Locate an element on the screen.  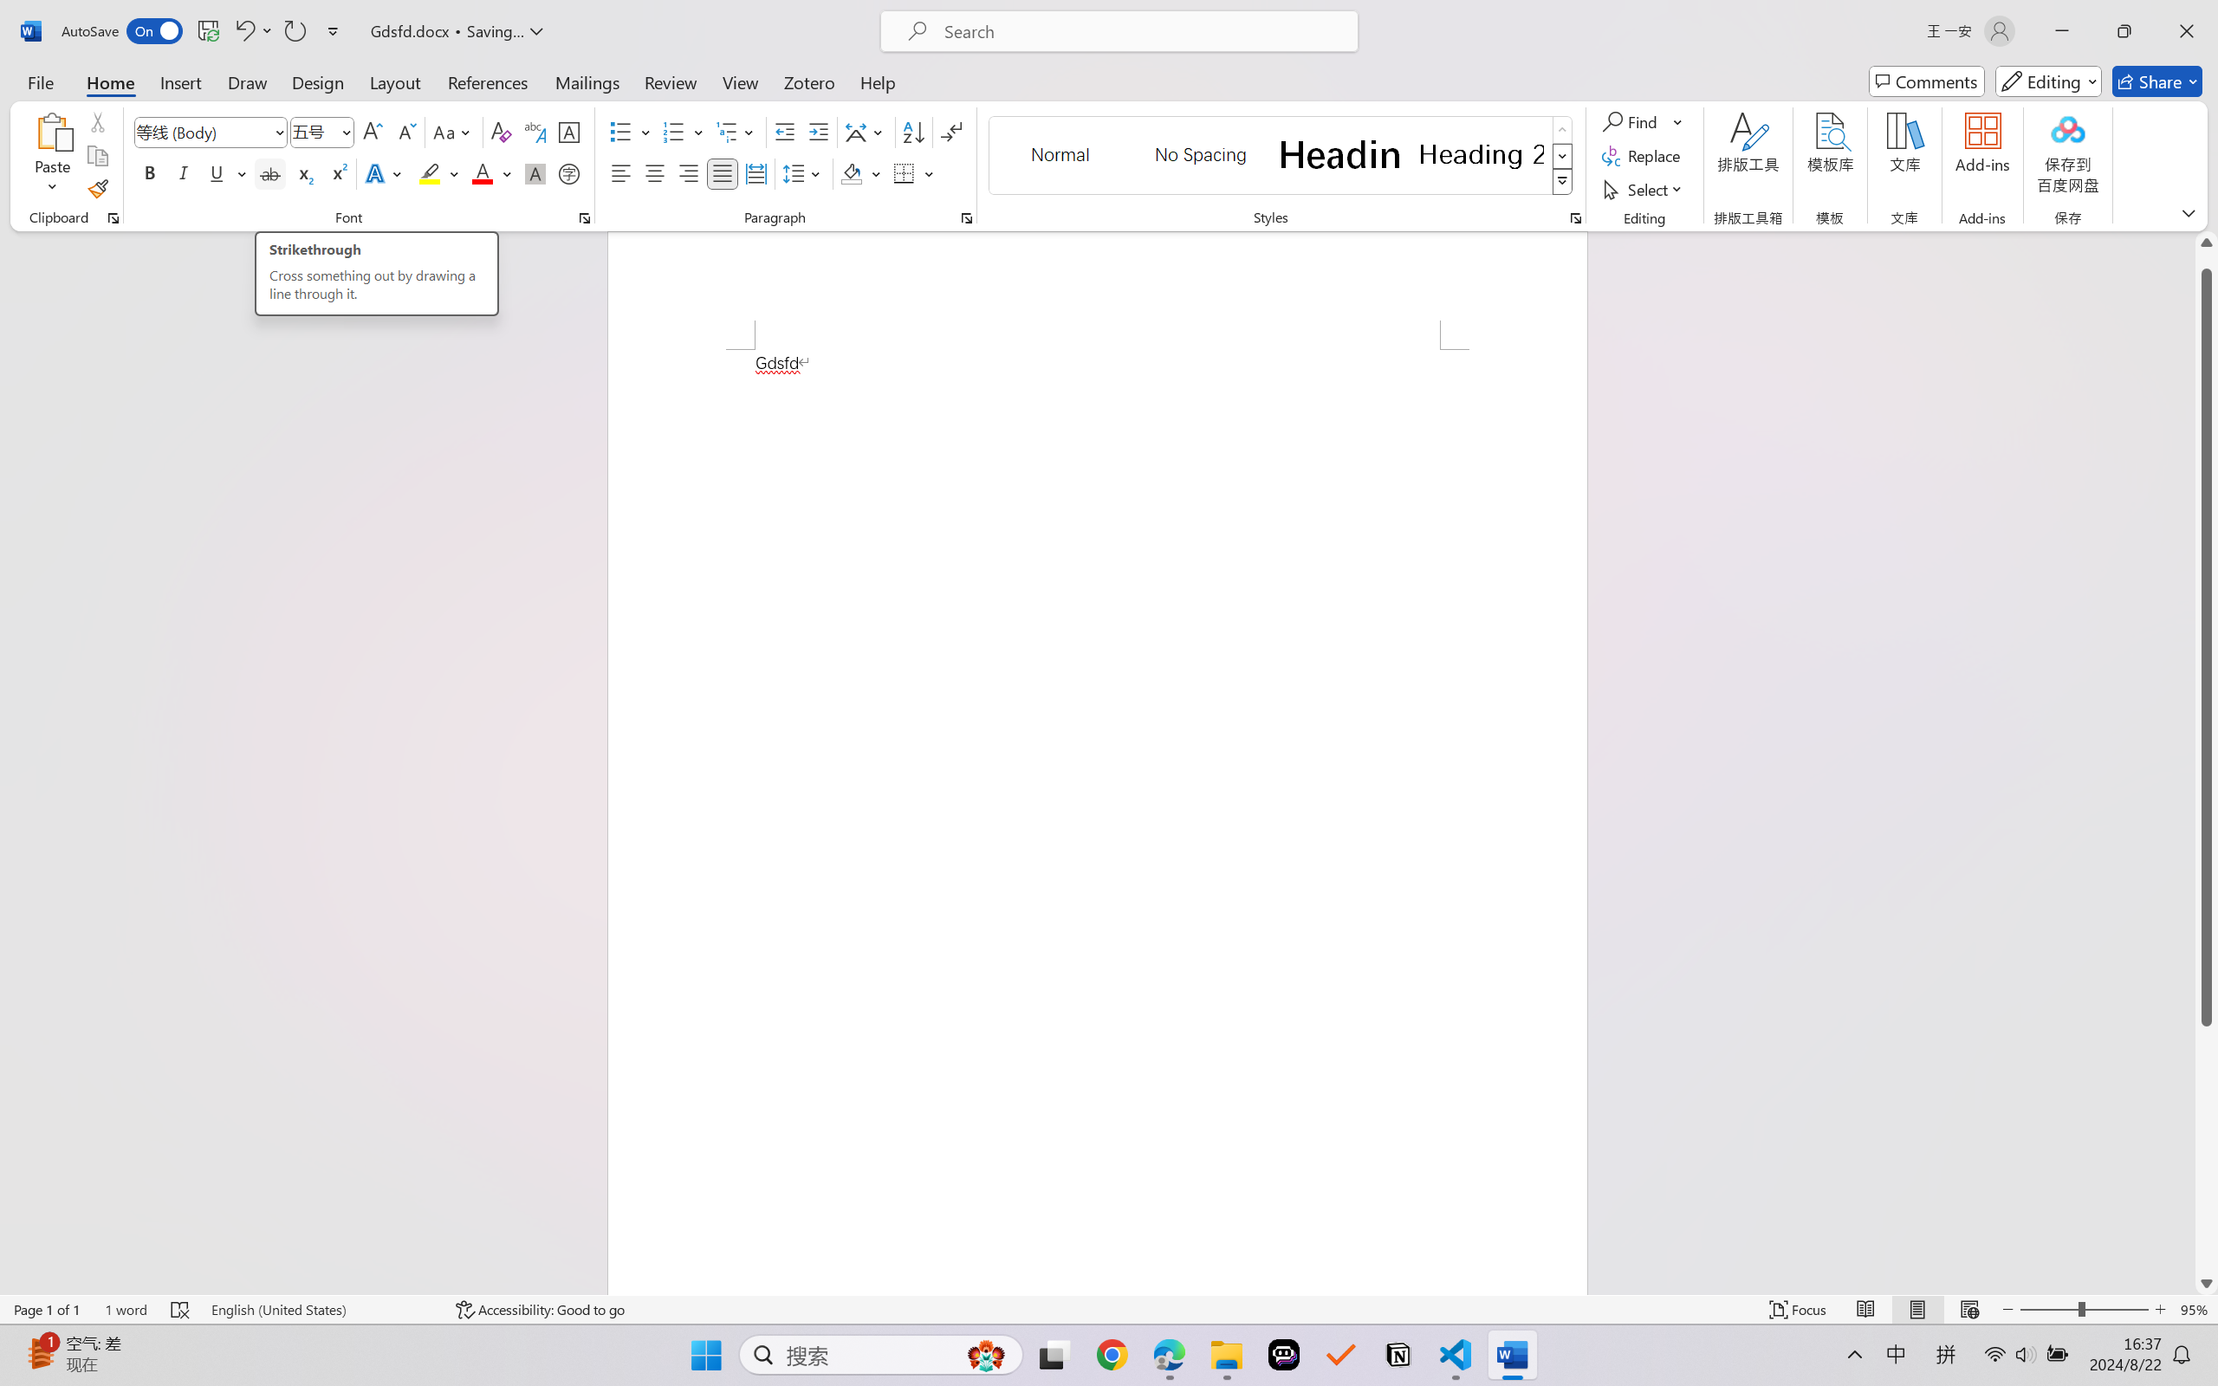
Shading RGB(0, 0, 0) is located at coordinates (851, 173).